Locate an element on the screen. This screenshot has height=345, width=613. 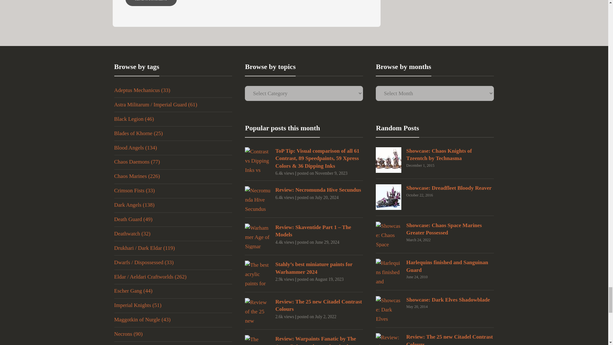
Send a comment is located at coordinates (151, 3).